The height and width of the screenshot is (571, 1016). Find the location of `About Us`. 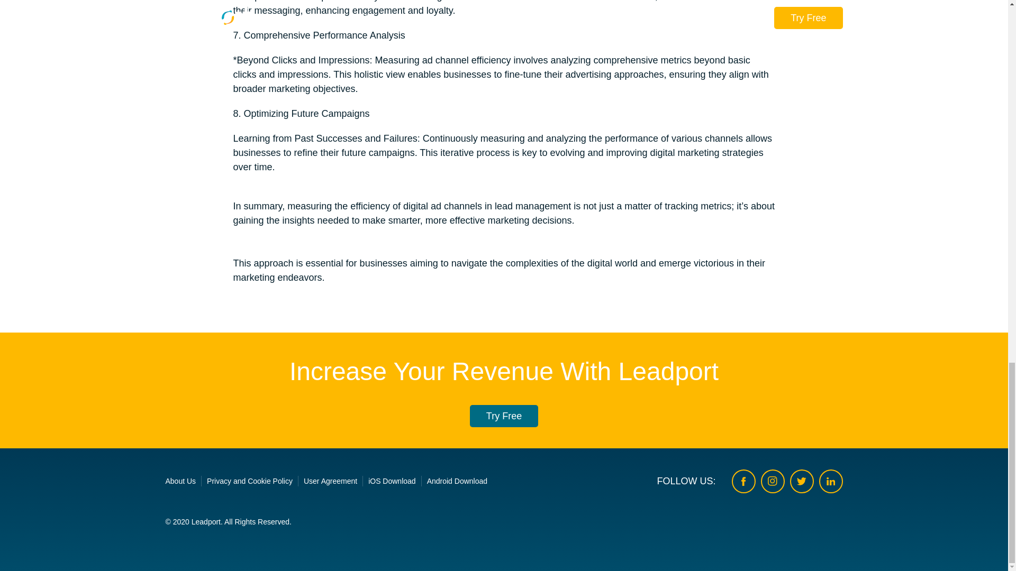

About Us is located at coordinates (180, 481).